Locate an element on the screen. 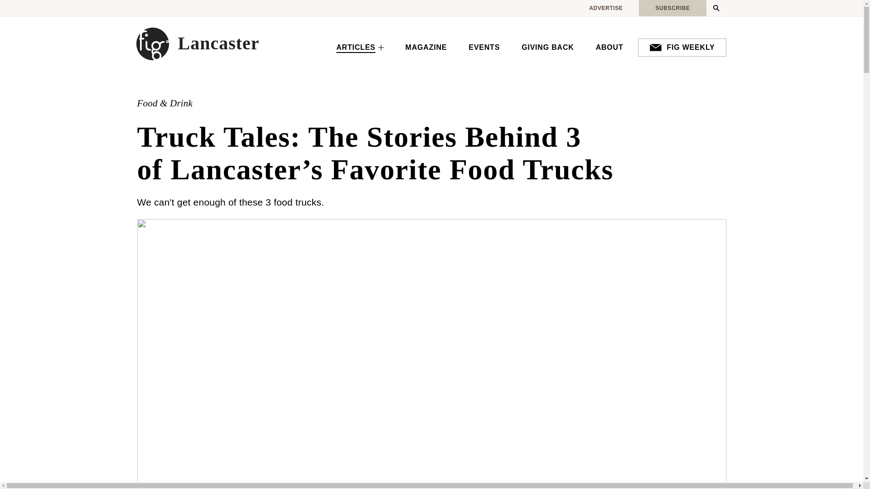  ABOUT is located at coordinates (609, 48).